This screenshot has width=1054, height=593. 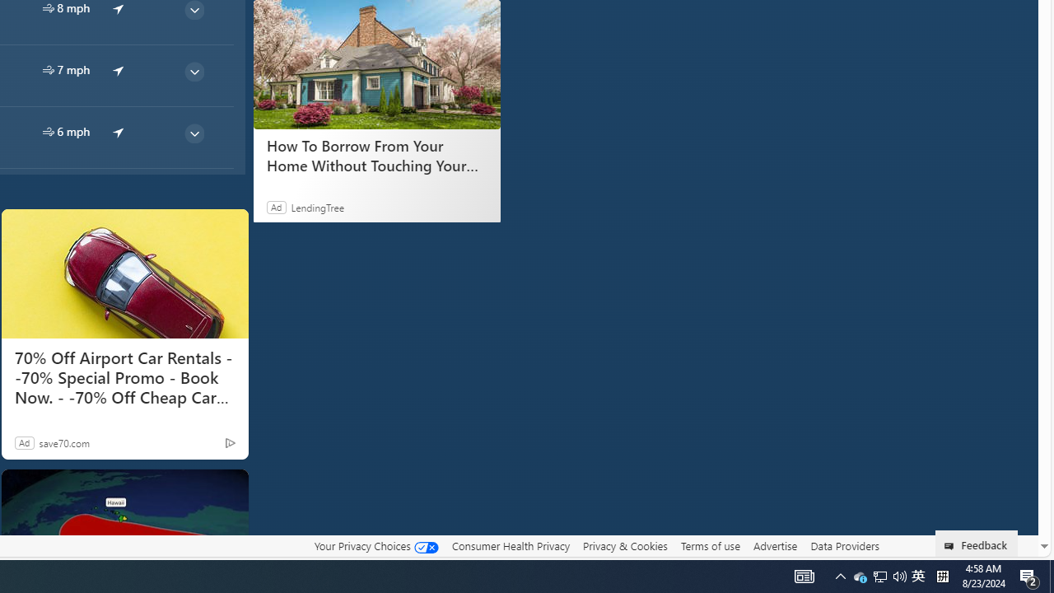 What do you see at coordinates (375, 546) in the screenshot?
I see `Your Privacy Choices` at bounding box center [375, 546].